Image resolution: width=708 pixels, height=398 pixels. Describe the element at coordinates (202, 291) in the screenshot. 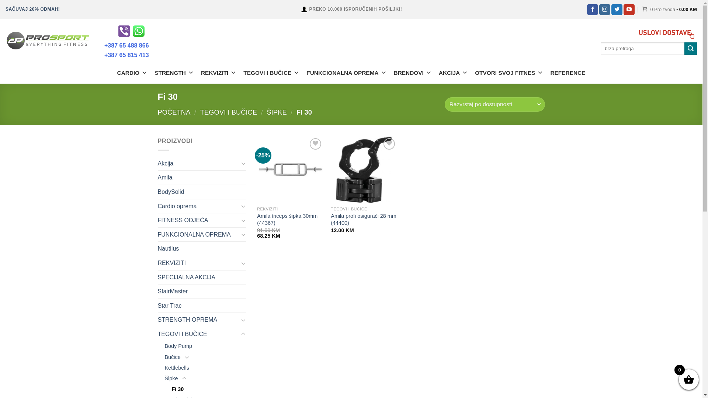

I see `StairMaster` at that location.